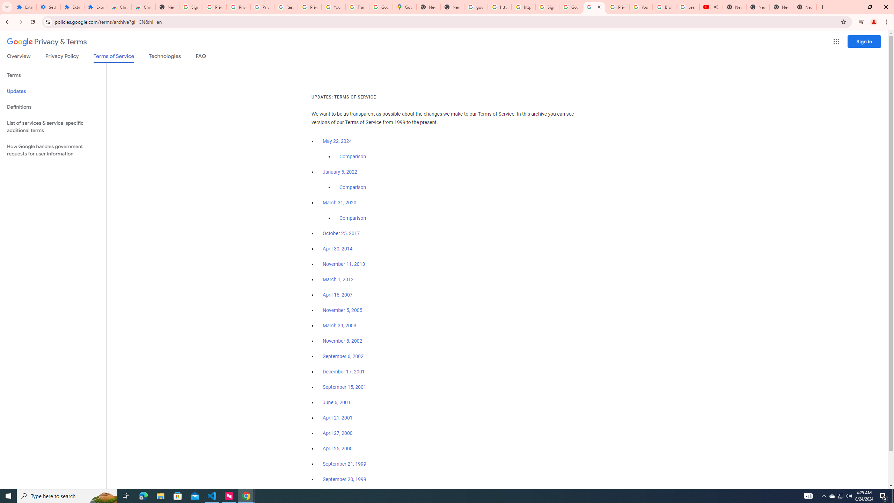 The image size is (894, 503). What do you see at coordinates (344, 387) in the screenshot?
I see `September 15, 2001` at bounding box center [344, 387].